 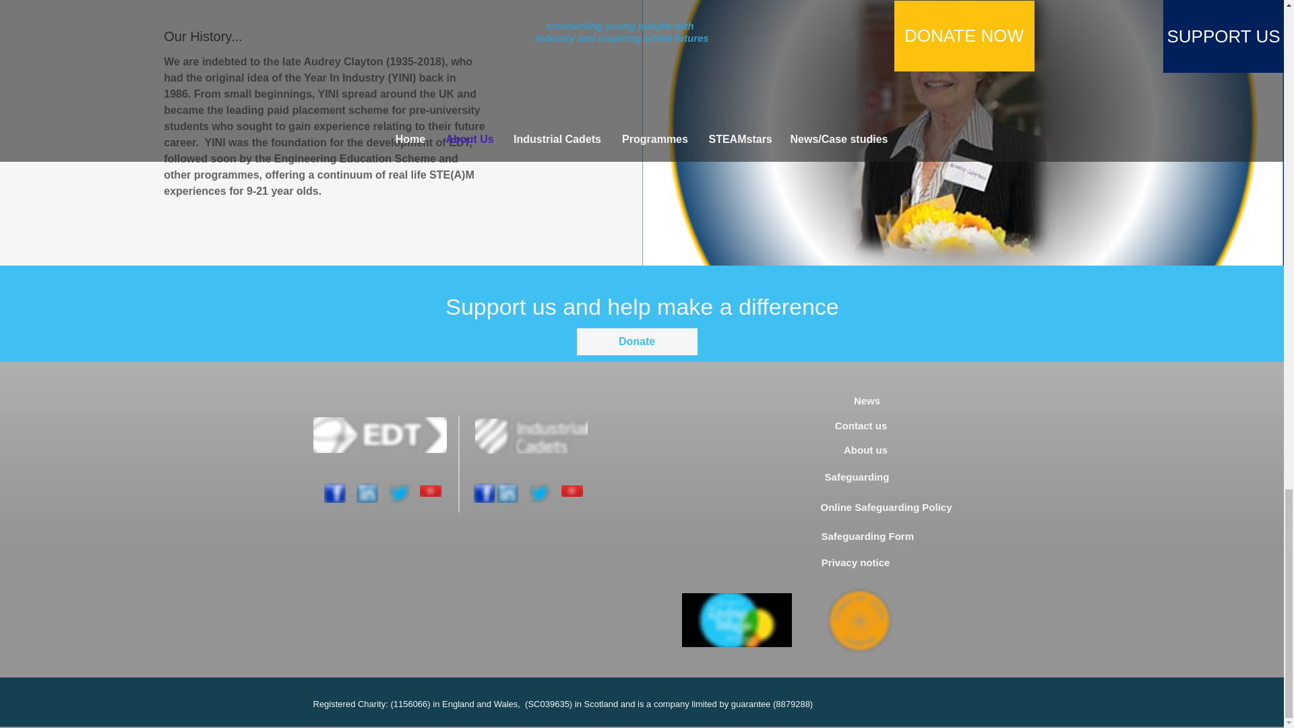 What do you see at coordinates (886, 507) in the screenshot?
I see `Online Safeguarding Policy` at bounding box center [886, 507].